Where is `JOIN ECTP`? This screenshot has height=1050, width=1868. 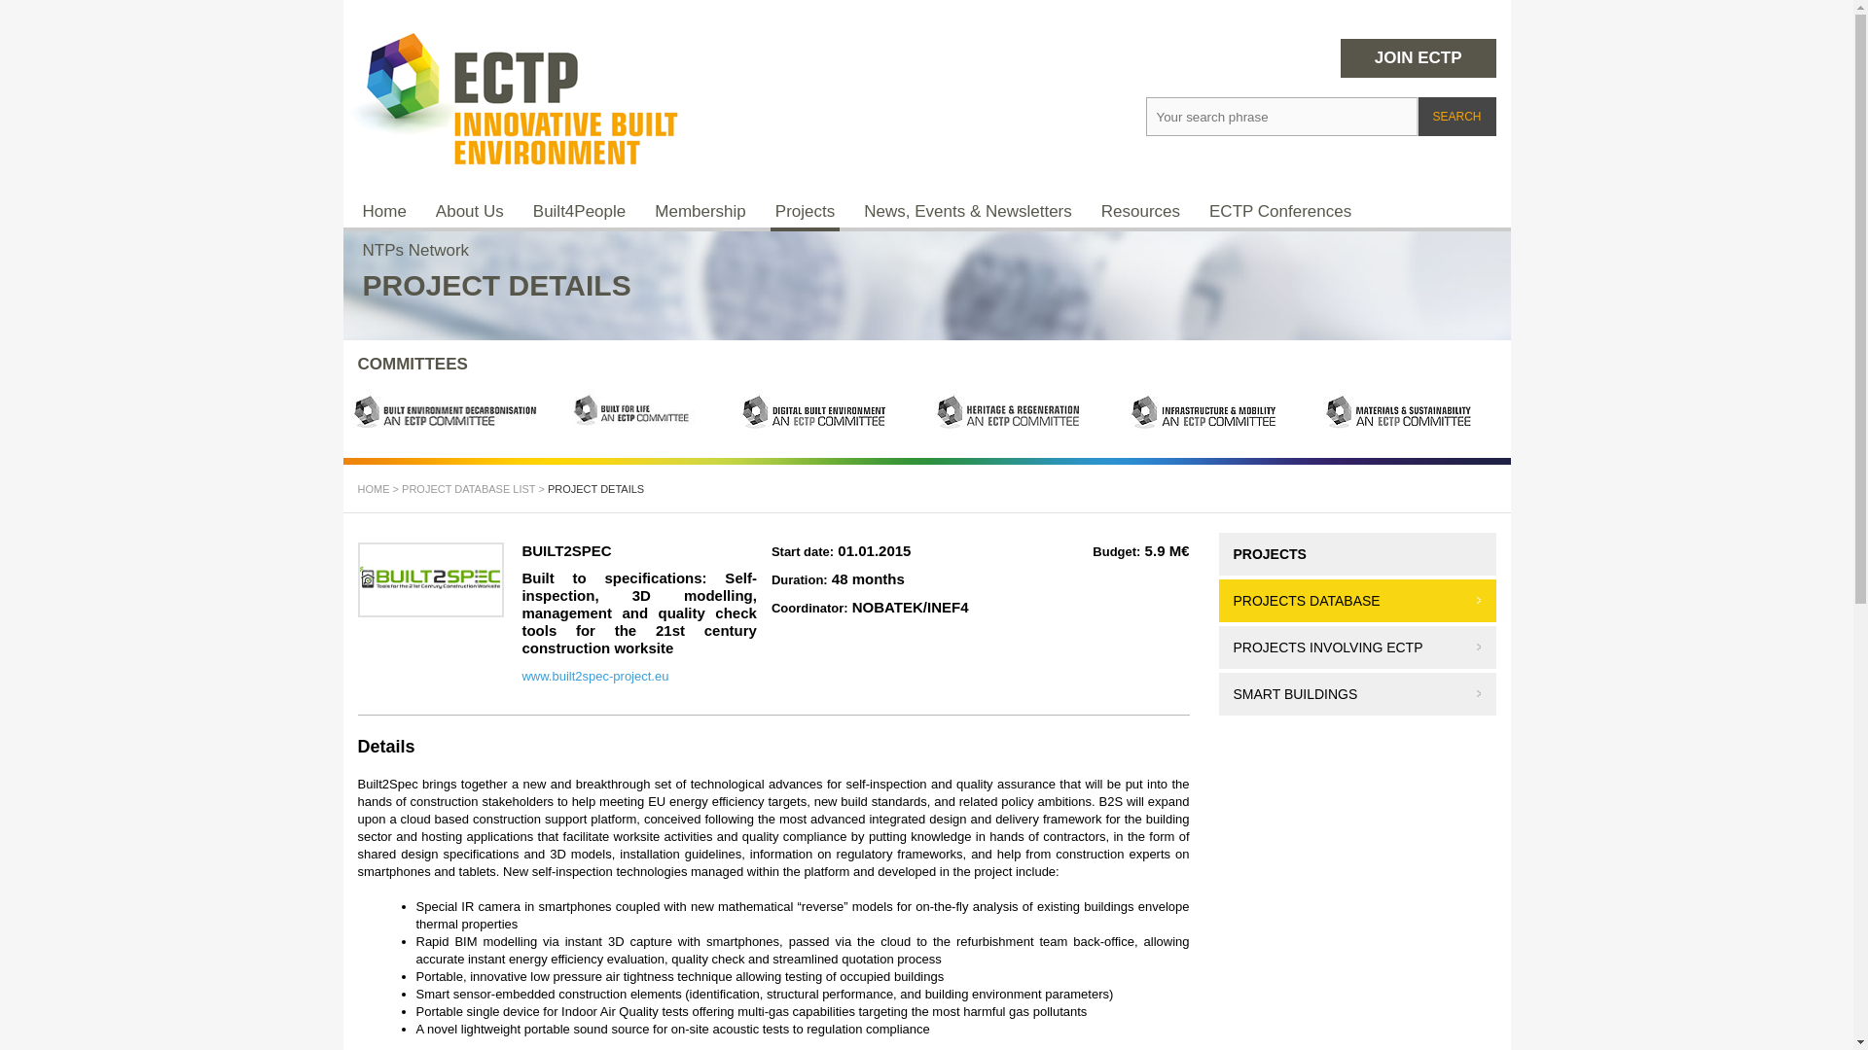 JOIN ECTP is located at coordinates (1419, 57).